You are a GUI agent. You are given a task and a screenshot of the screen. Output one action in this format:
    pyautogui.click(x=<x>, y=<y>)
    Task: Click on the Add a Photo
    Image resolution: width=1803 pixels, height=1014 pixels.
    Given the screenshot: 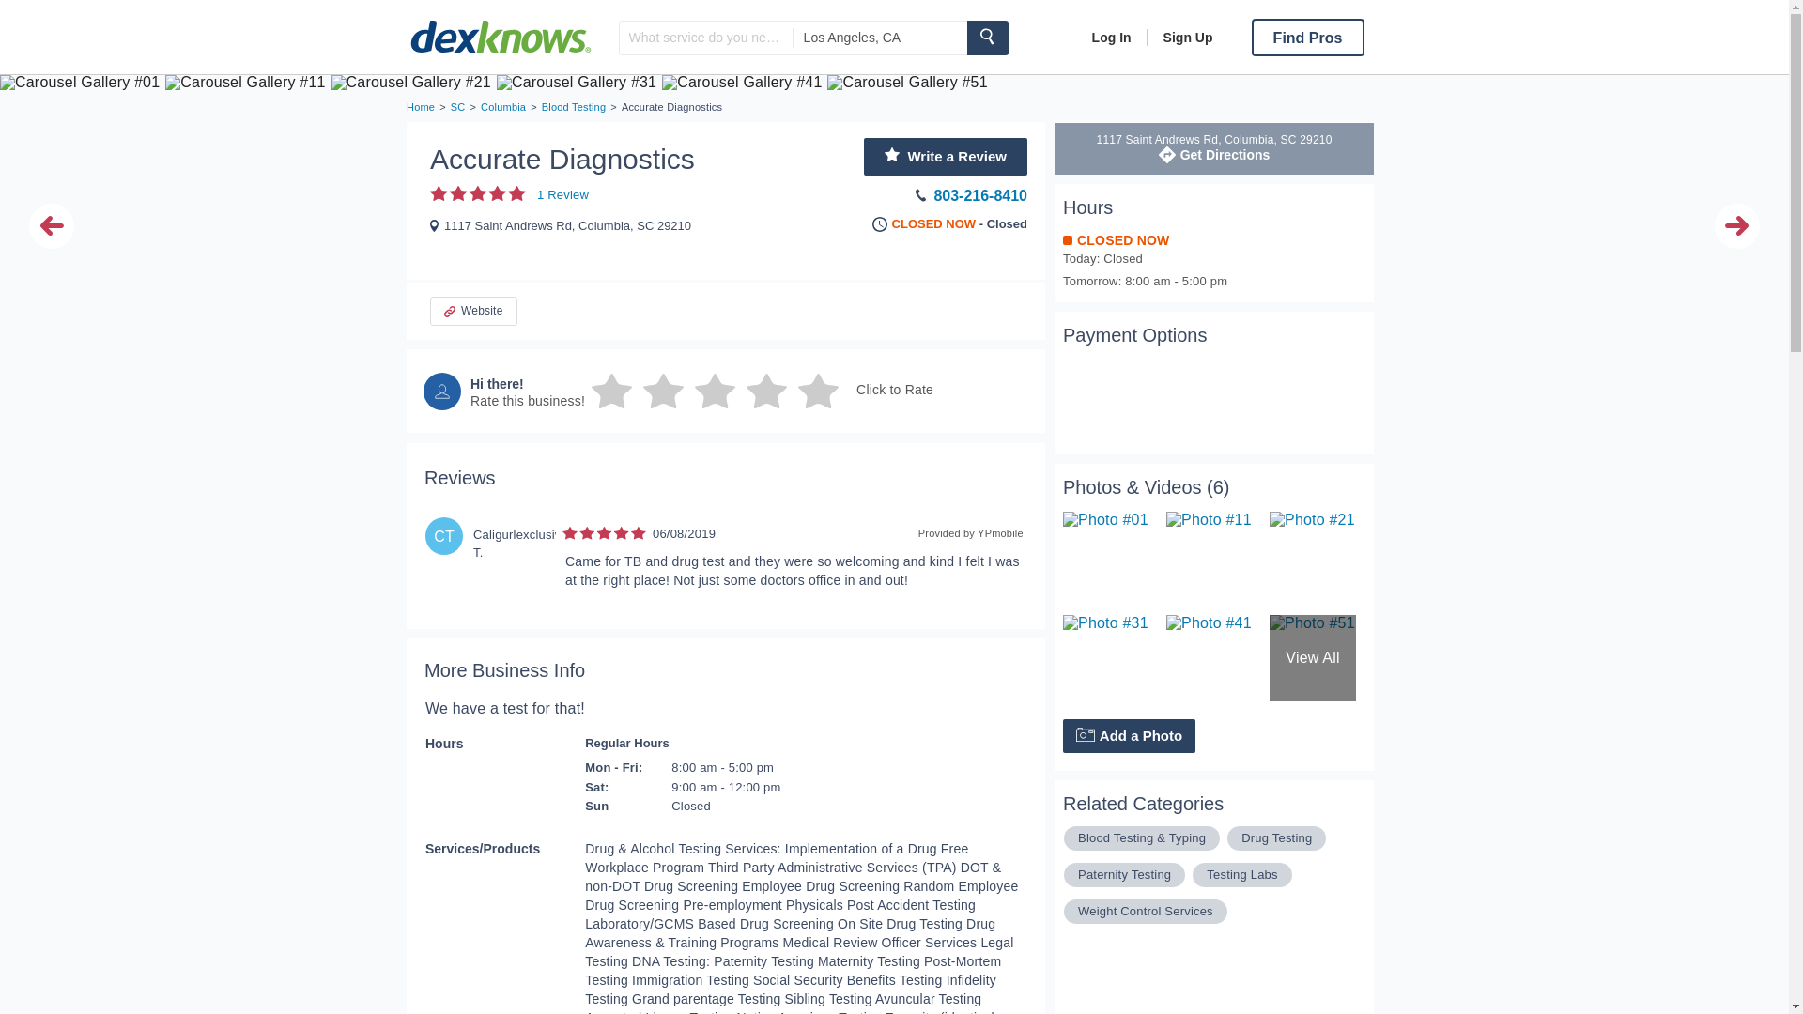 What is the action you would take?
    pyautogui.click(x=1307, y=38)
    